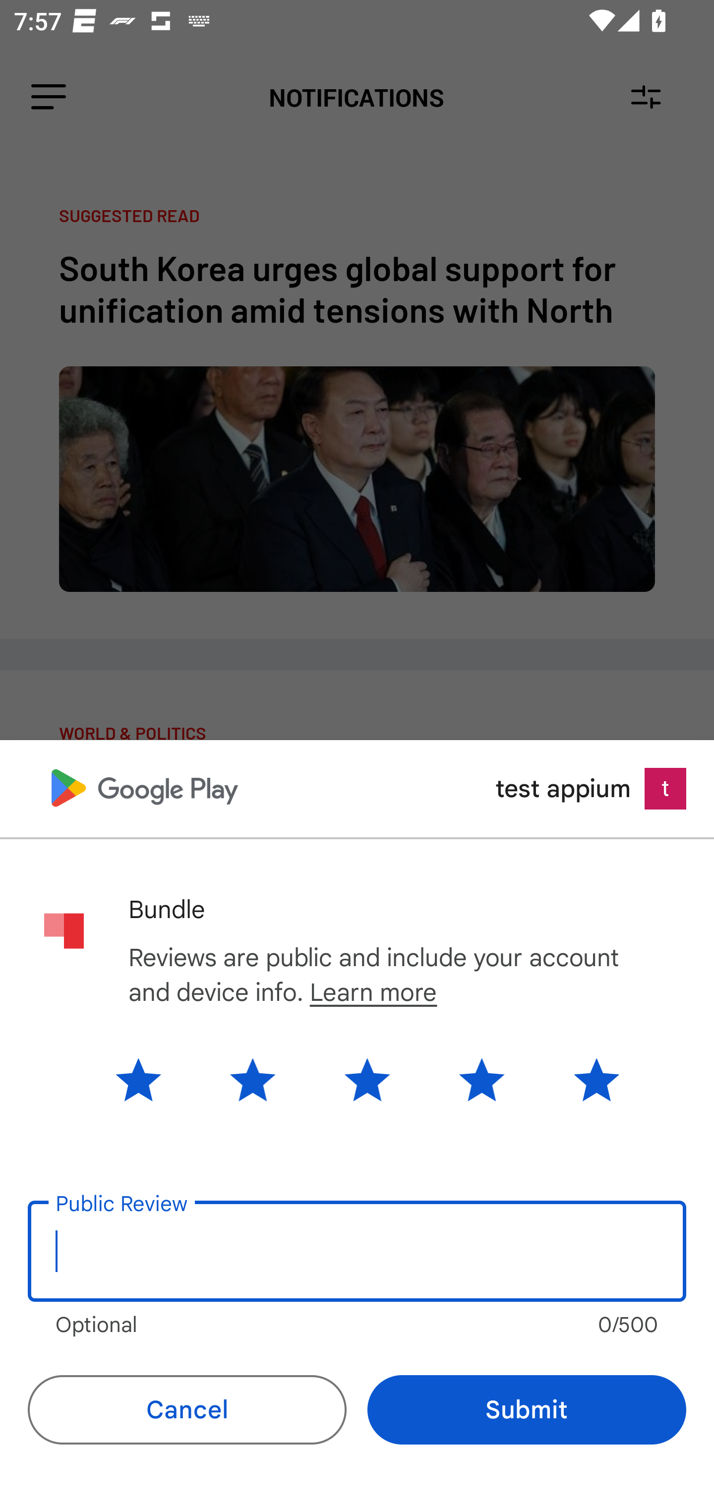 This screenshot has height=1507, width=714. I want to click on Cancel, so click(187, 1410).